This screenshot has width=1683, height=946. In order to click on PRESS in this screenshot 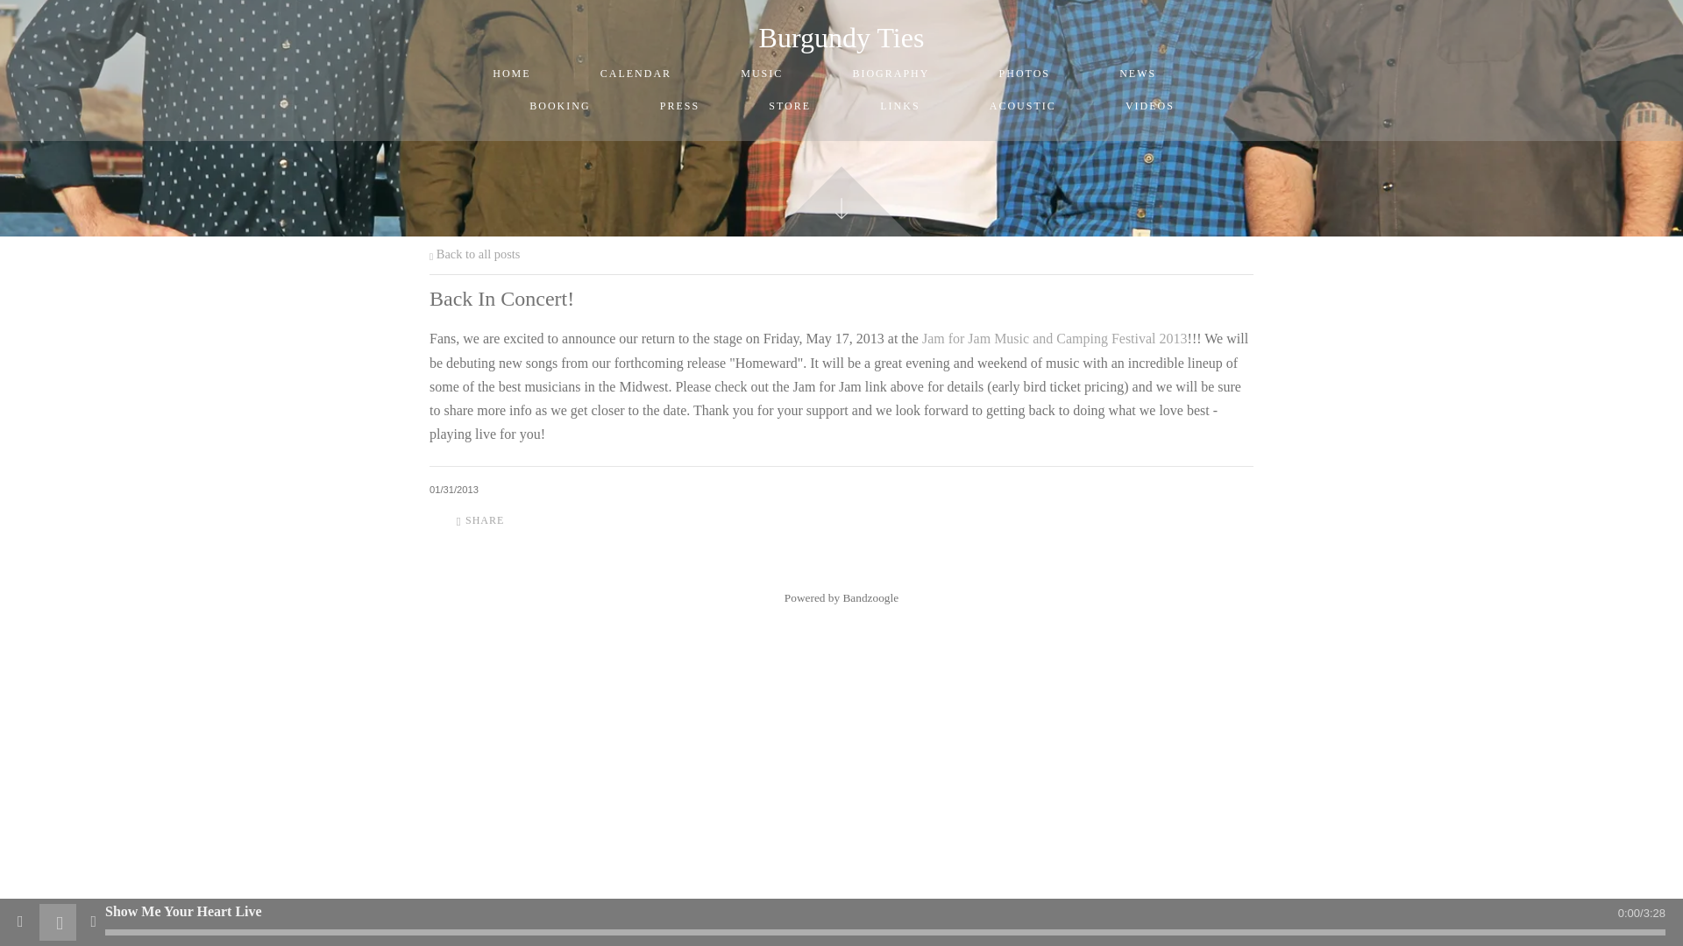, I will do `click(678, 106)`.